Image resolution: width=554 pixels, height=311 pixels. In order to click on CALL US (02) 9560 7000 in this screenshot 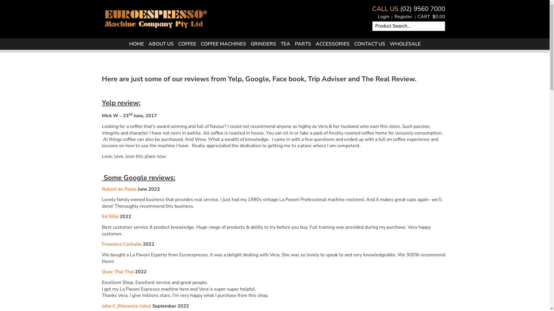, I will do `click(409, 9)`.